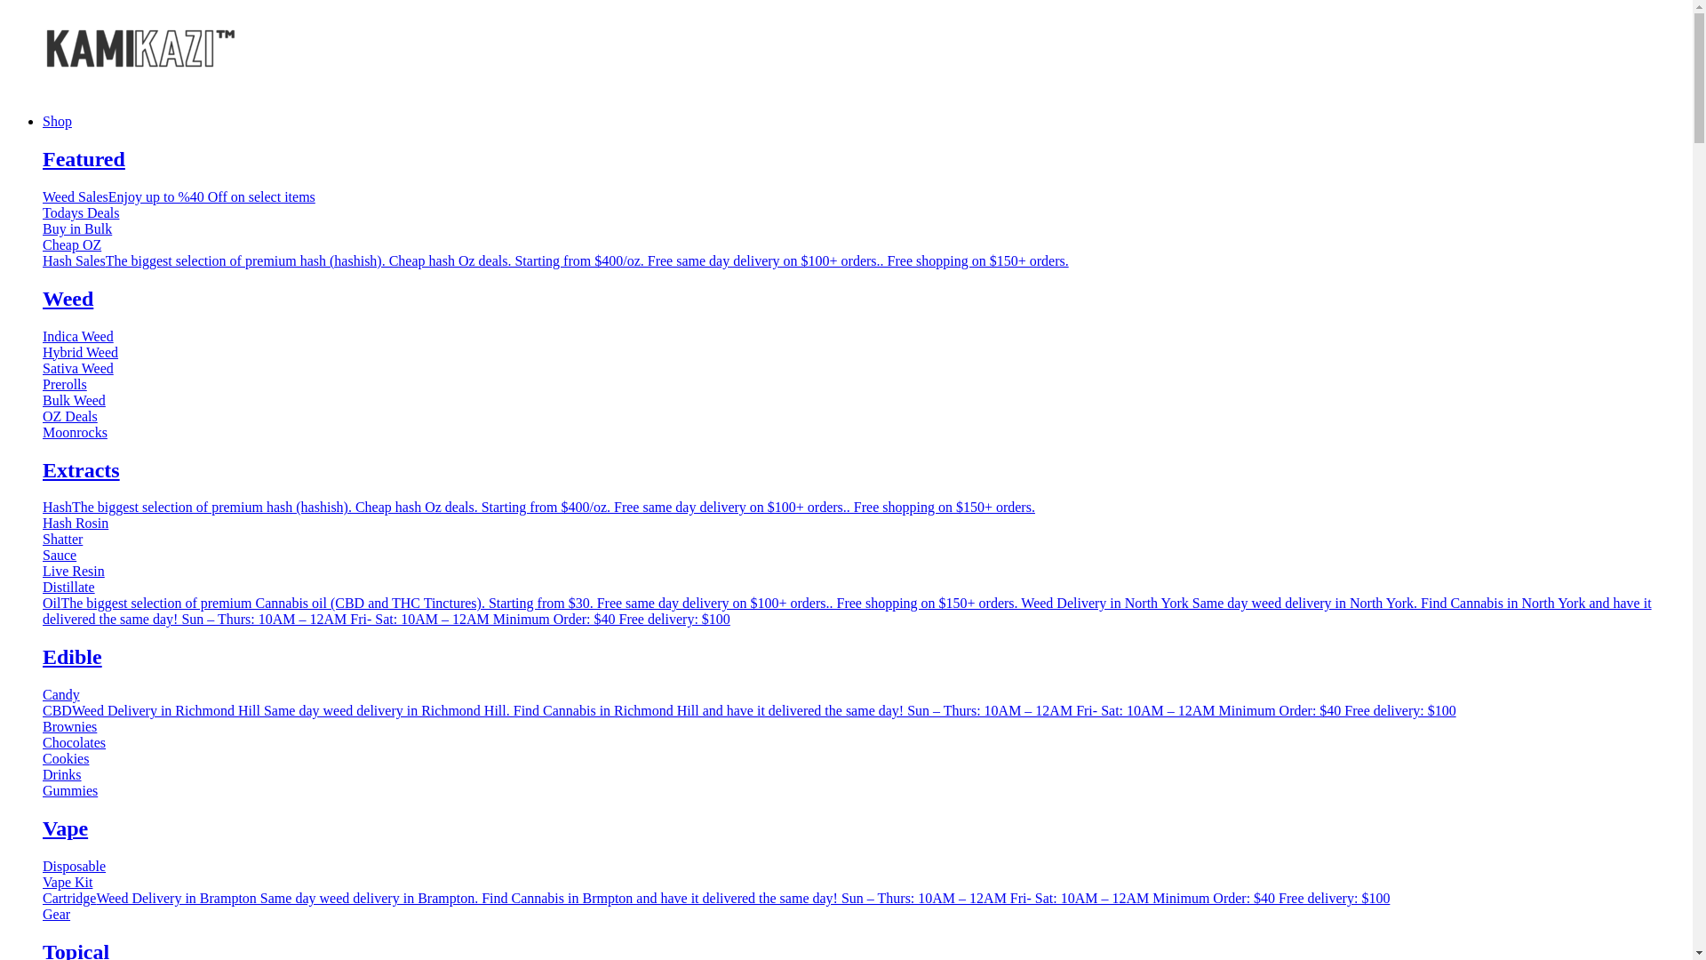 The width and height of the screenshot is (1706, 960). I want to click on Sativa Weed, so click(78, 368).